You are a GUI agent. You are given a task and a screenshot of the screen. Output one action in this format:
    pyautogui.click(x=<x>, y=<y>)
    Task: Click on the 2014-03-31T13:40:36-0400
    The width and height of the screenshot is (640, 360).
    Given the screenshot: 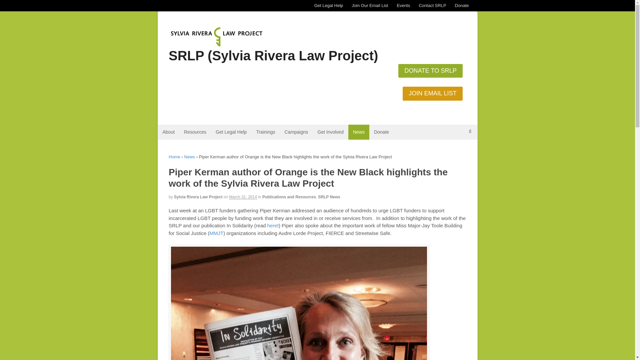 What is the action you would take?
    pyautogui.click(x=243, y=197)
    